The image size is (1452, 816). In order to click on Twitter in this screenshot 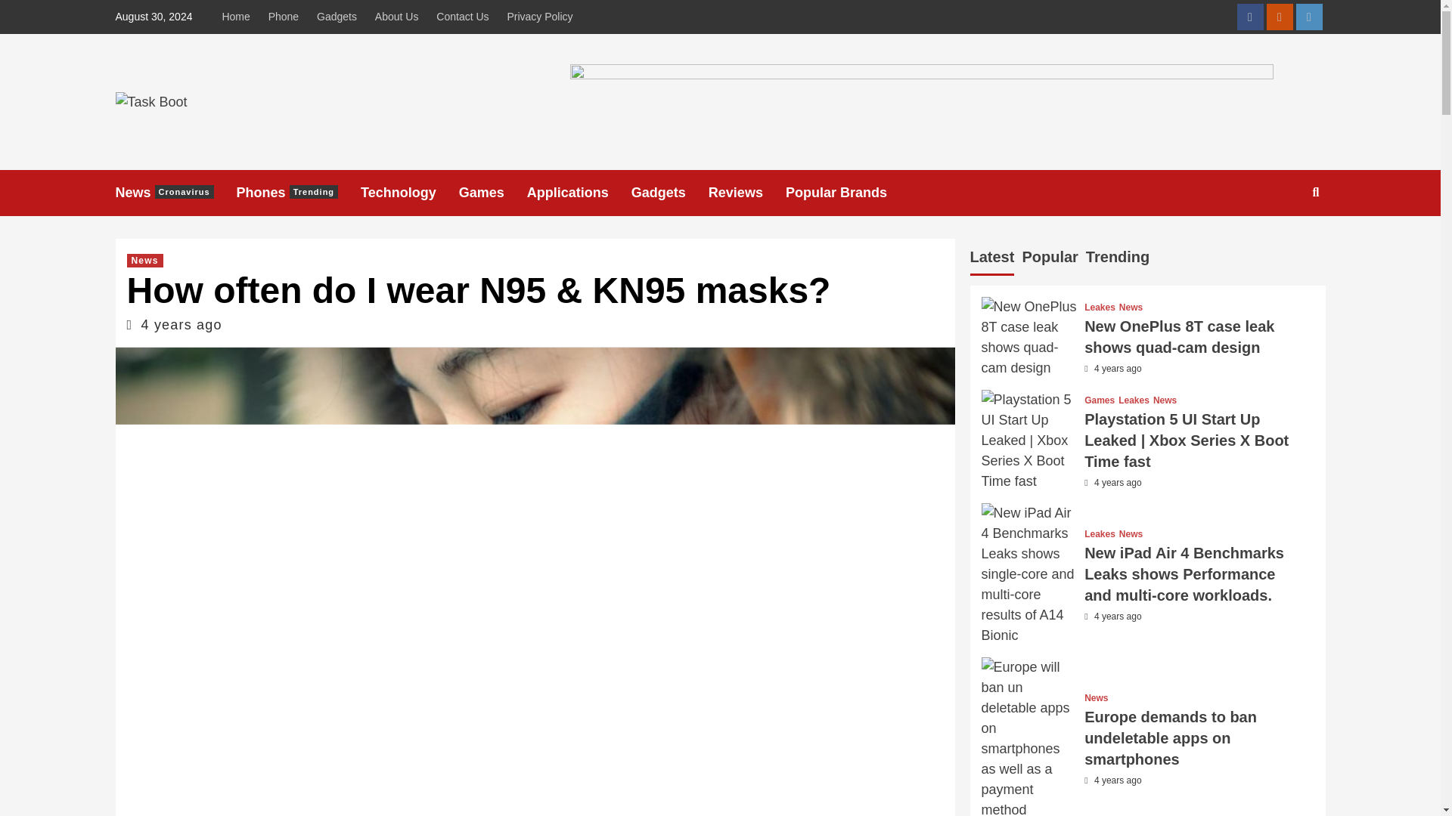, I will do `click(1310, 17)`.